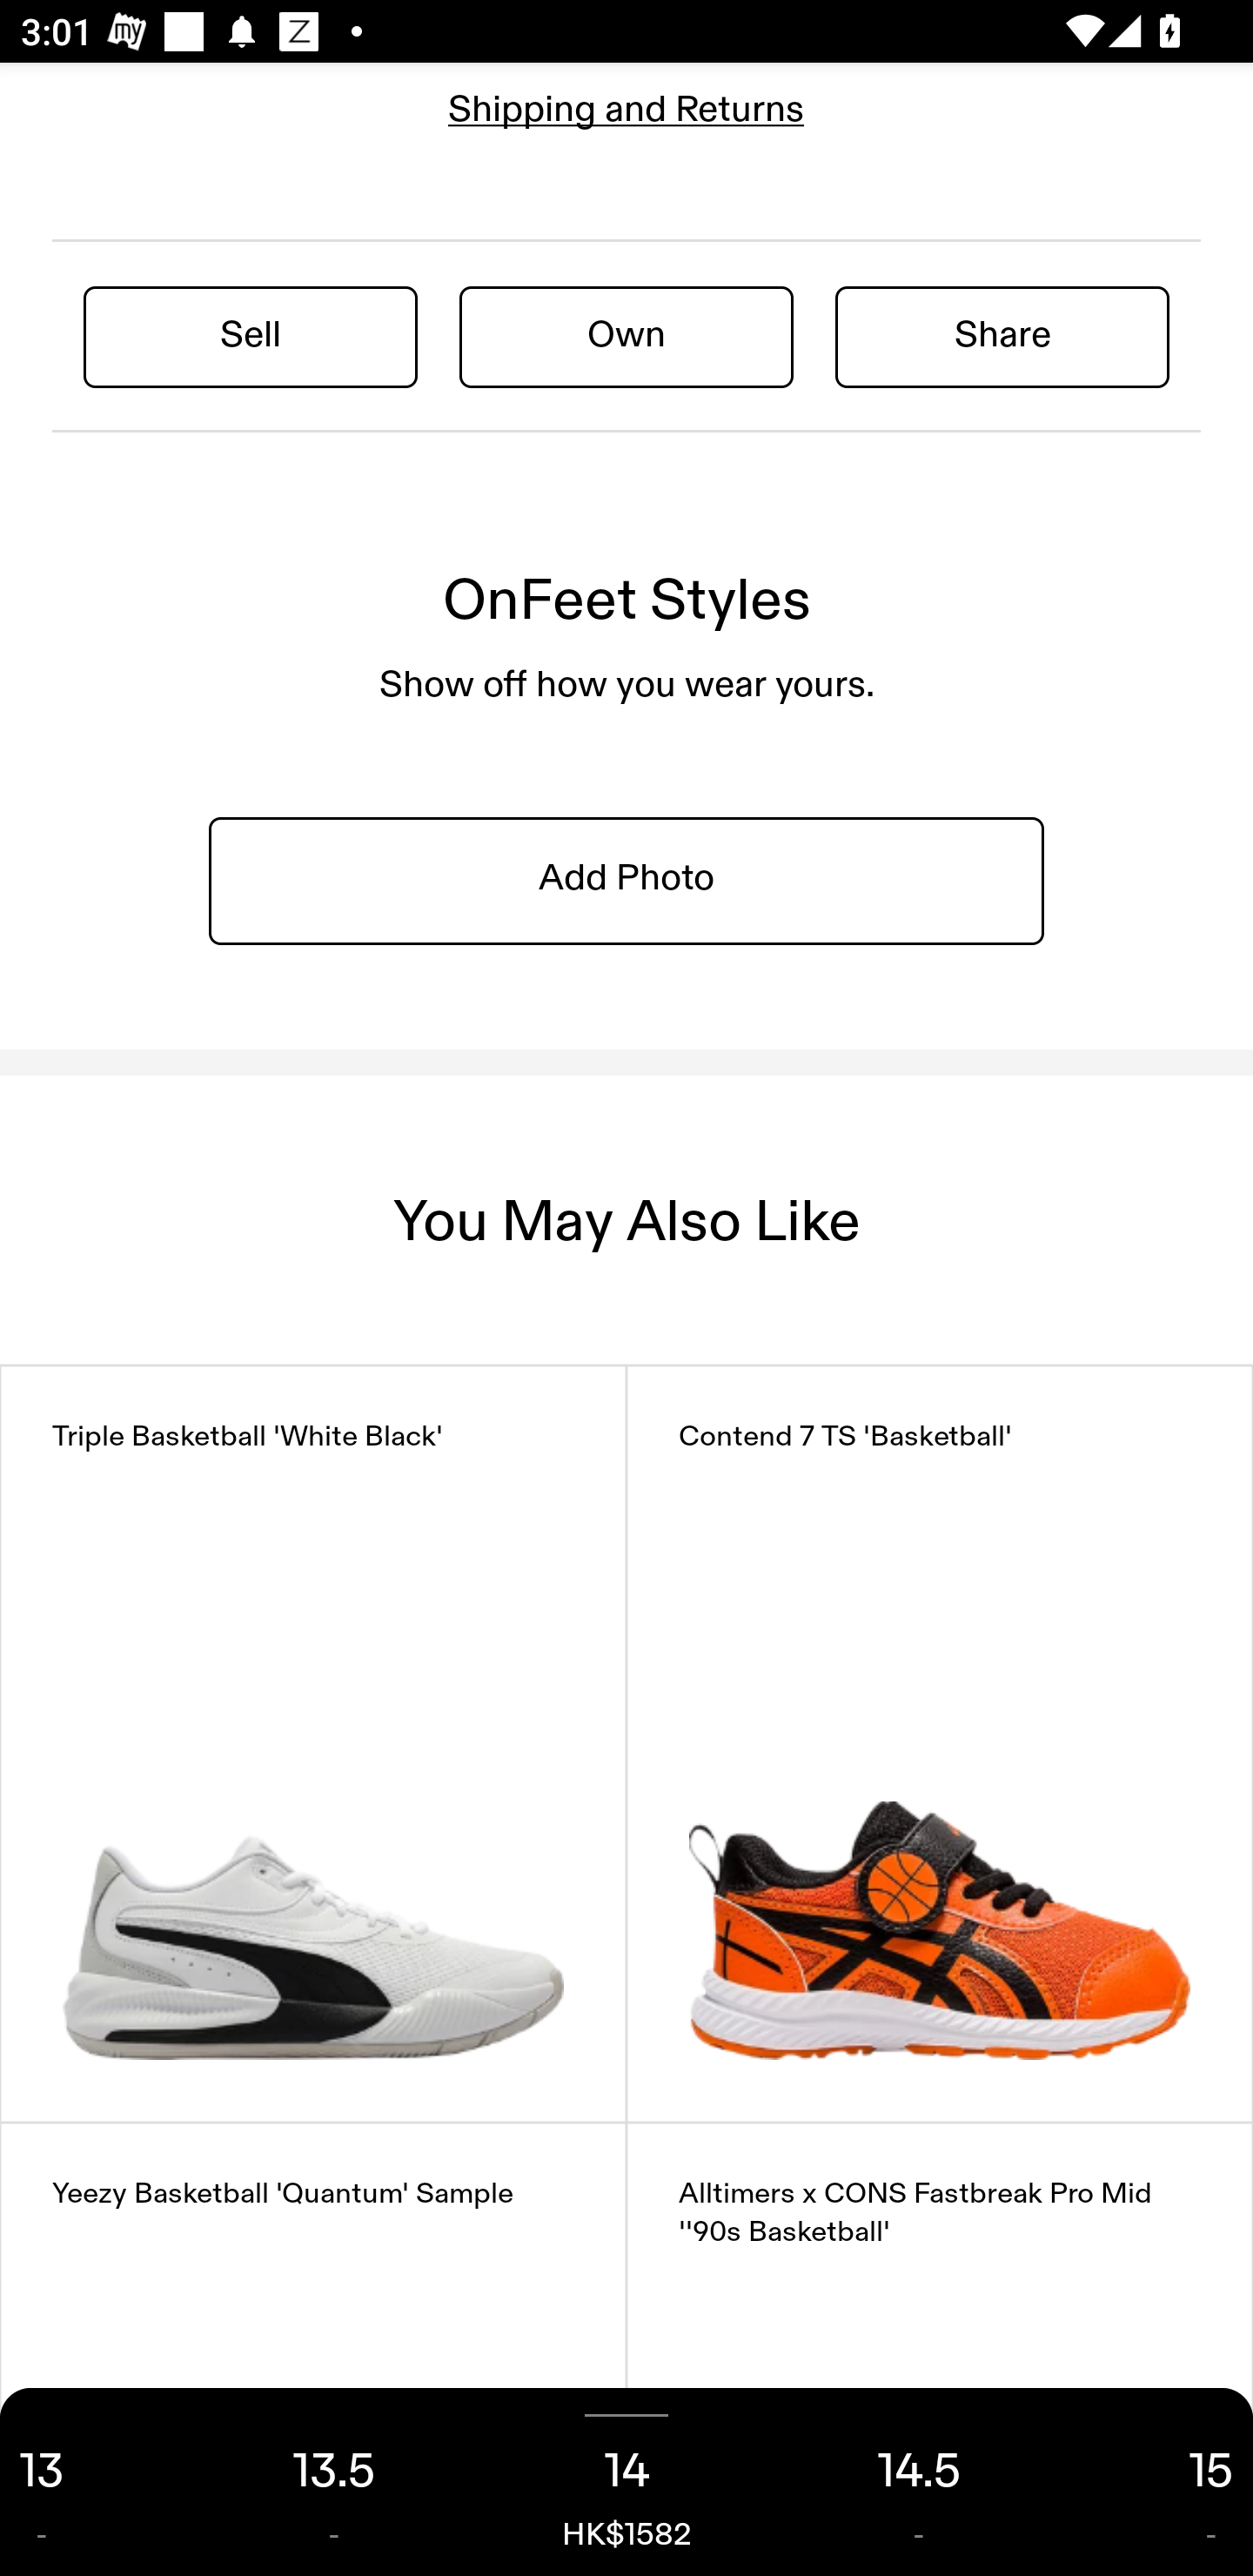 Image resolution: width=1253 pixels, height=2576 pixels. I want to click on 15 -, so click(1159, 2482).